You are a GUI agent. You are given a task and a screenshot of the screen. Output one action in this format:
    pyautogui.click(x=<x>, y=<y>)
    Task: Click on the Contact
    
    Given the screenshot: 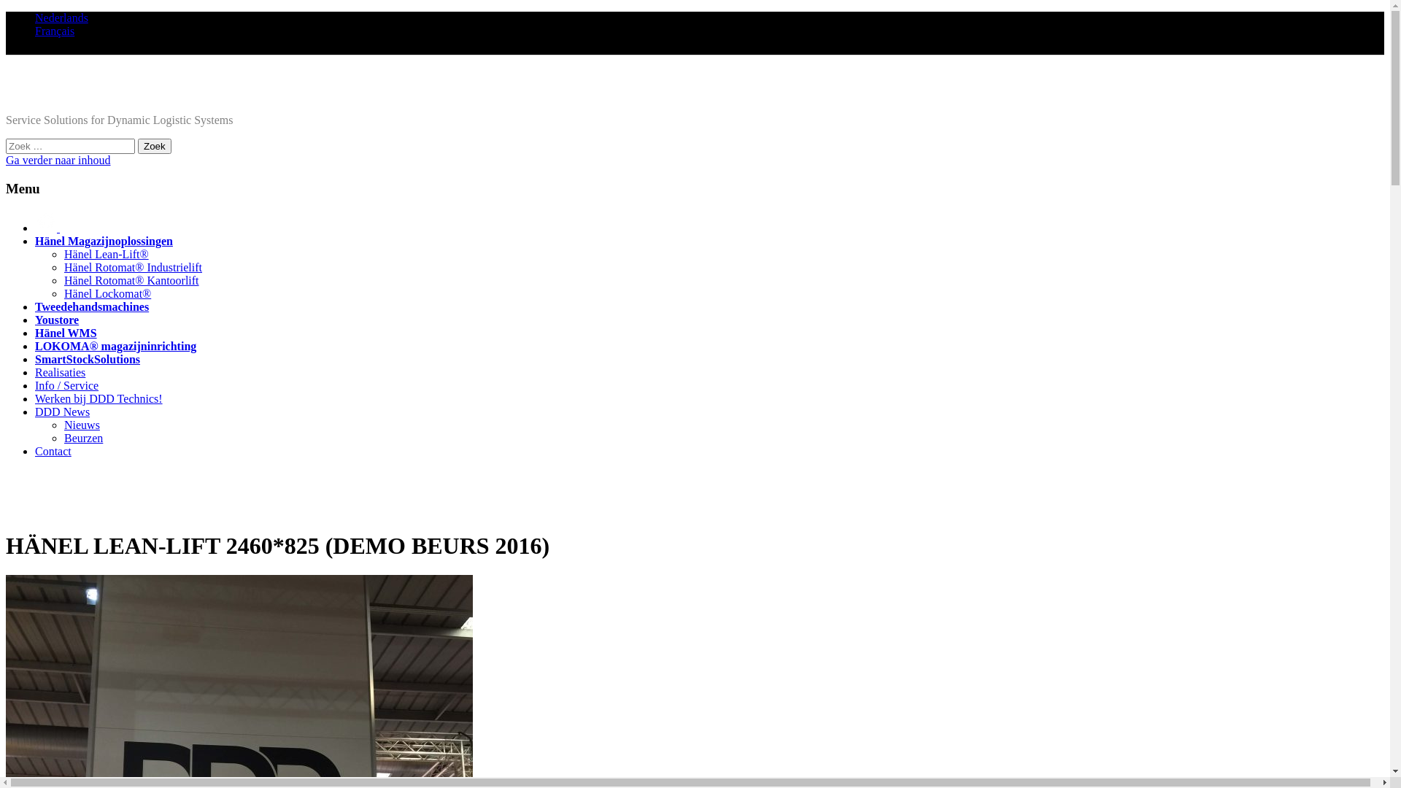 What is the action you would take?
    pyautogui.click(x=53, y=451)
    